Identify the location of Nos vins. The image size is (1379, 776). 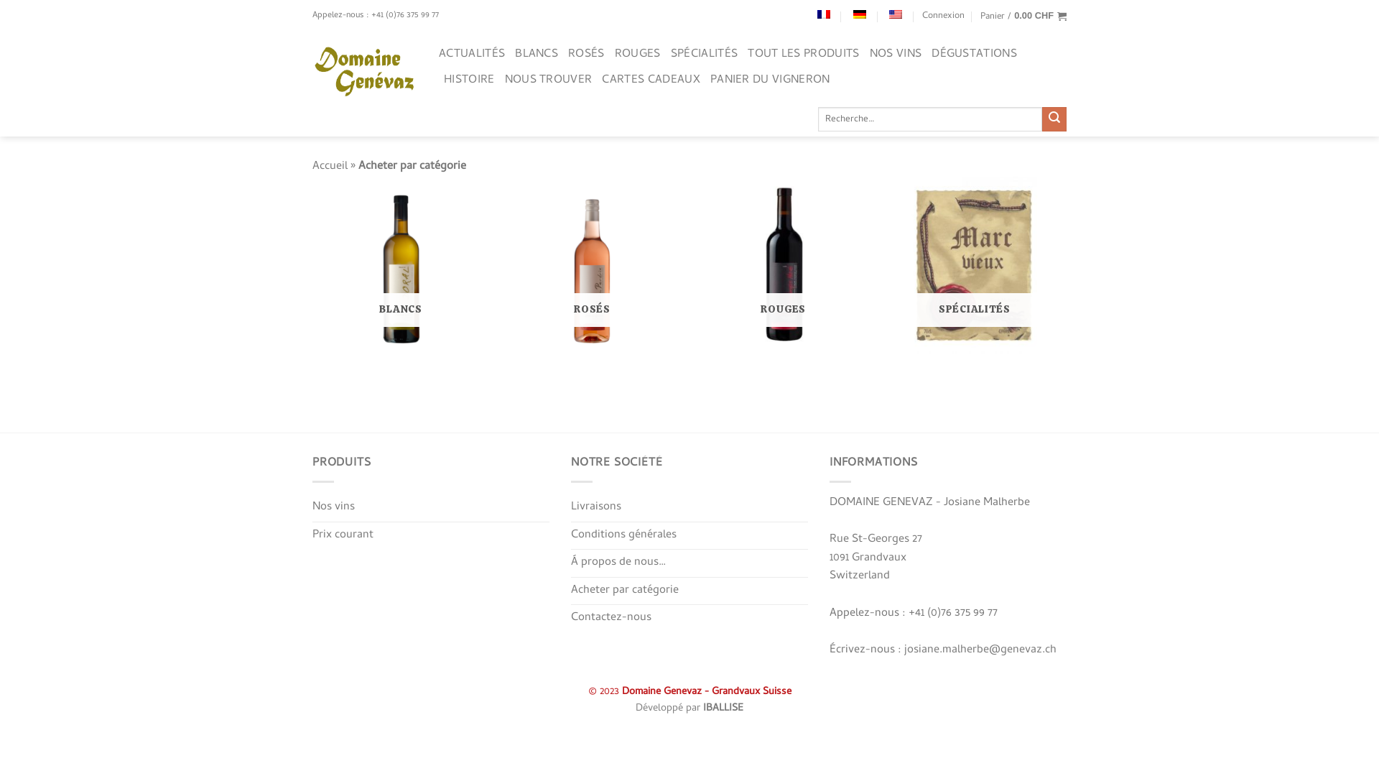
(333, 508).